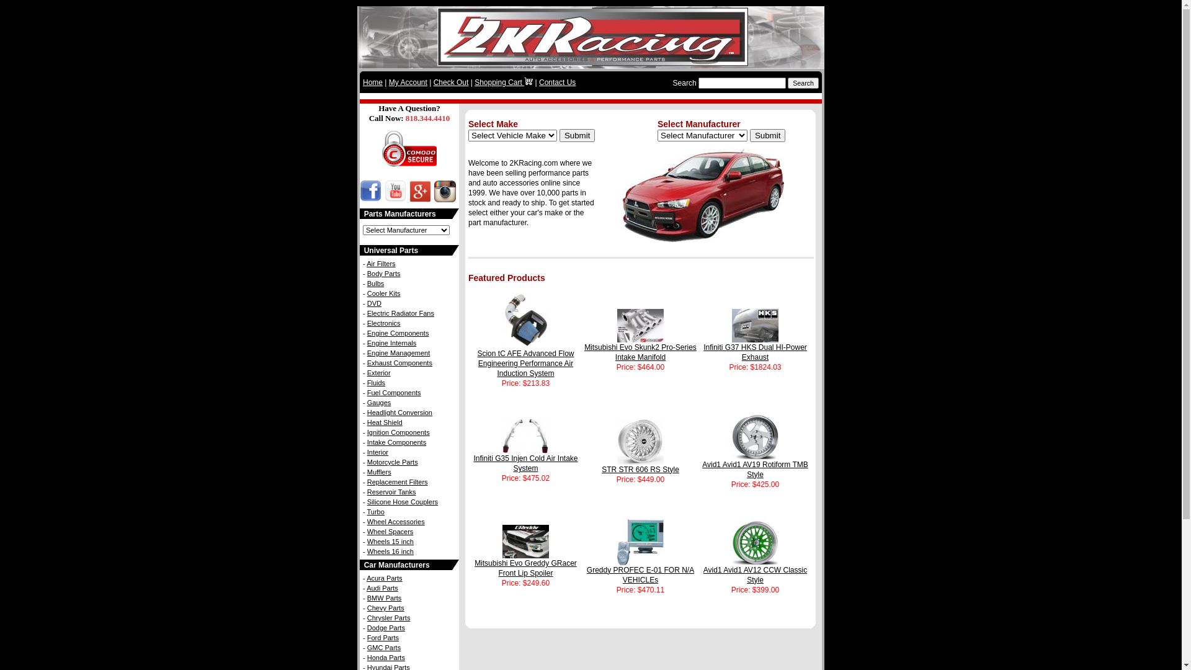 The width and height of the screenshot is (1191, 670). I want to click on Chevy Parts, so click(386, 608).